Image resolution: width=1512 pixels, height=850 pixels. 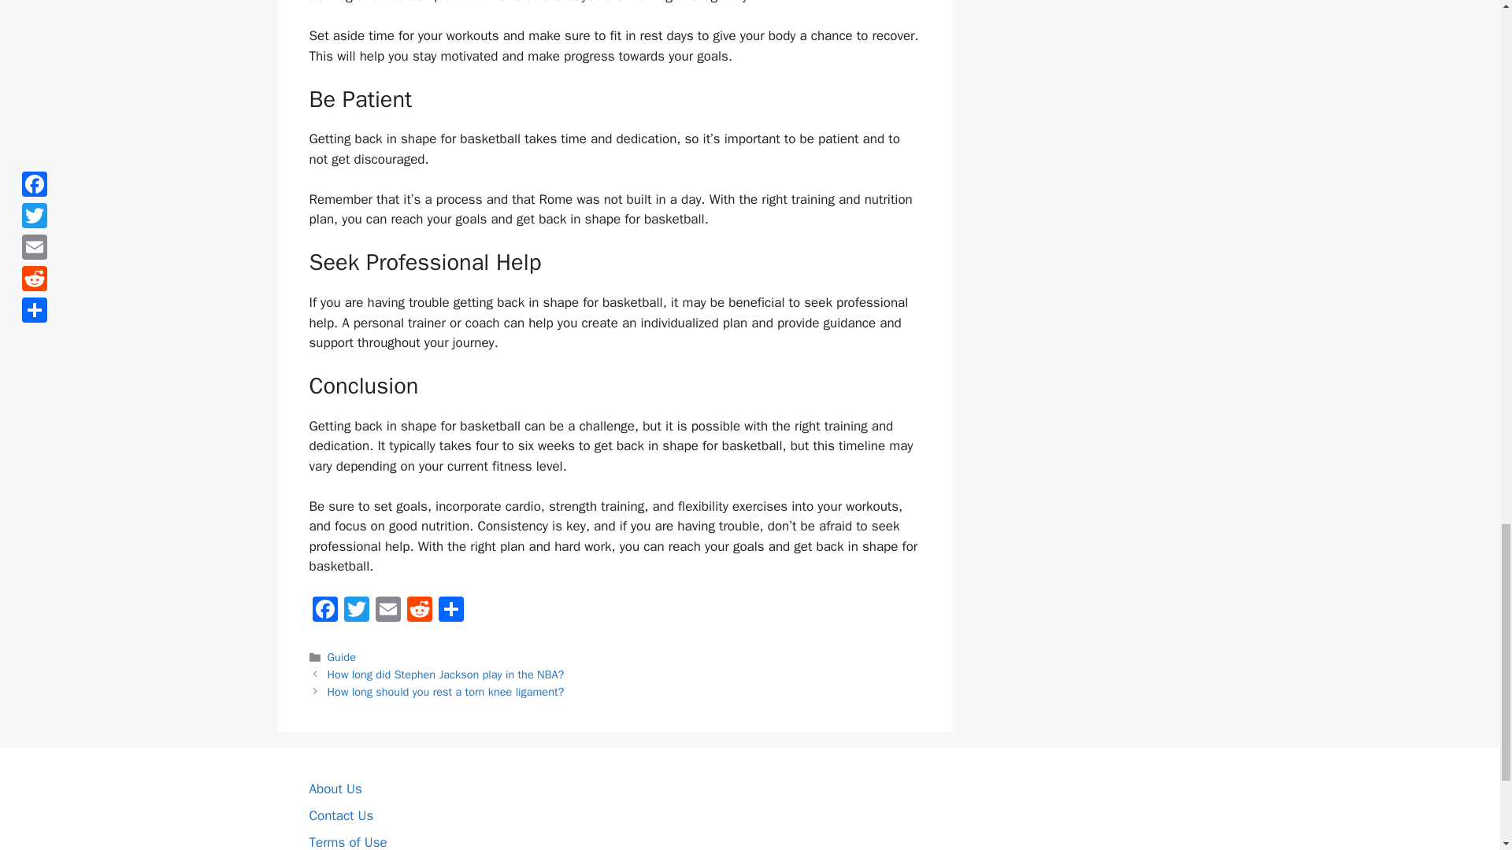 What do you see at coordinates (347, 842) in the screenshot?
I see `Terms of Use` at bounding box center [347, 842].